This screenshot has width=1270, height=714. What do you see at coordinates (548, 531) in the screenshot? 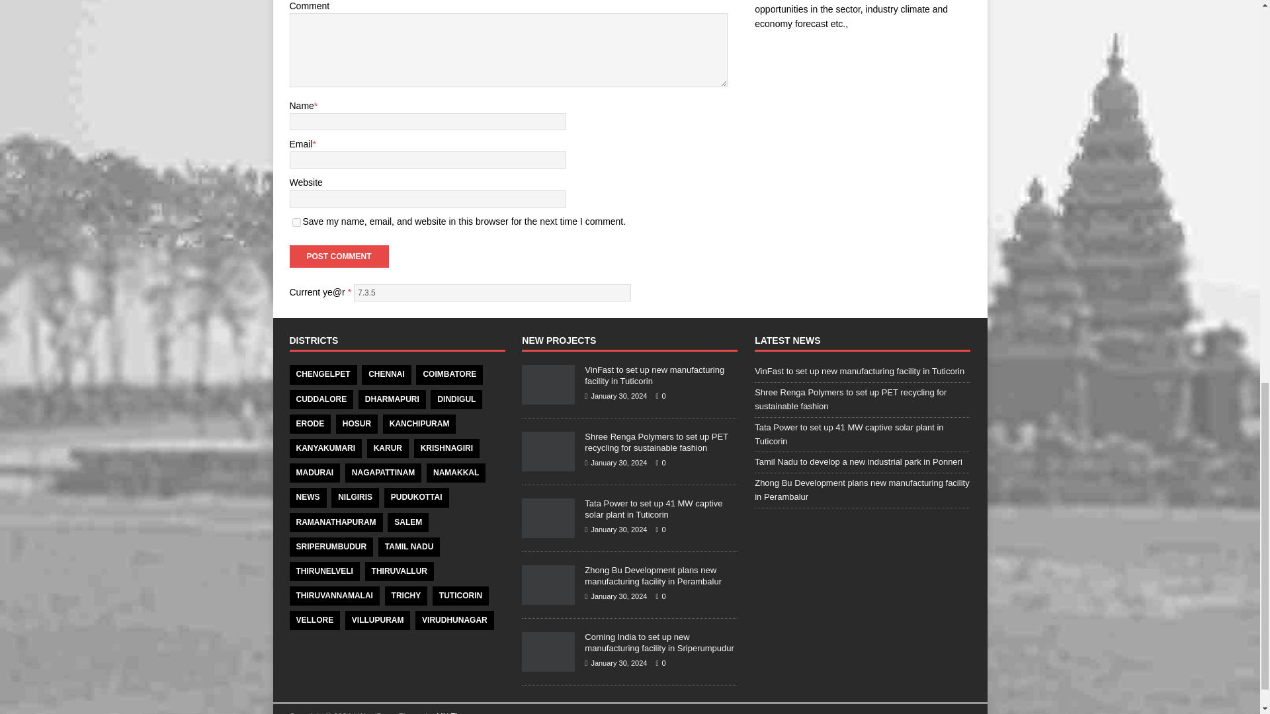
I see `Tata Power to set up 41 MW captive solar plant in Tuticorin` at bounding box center [548, 531].